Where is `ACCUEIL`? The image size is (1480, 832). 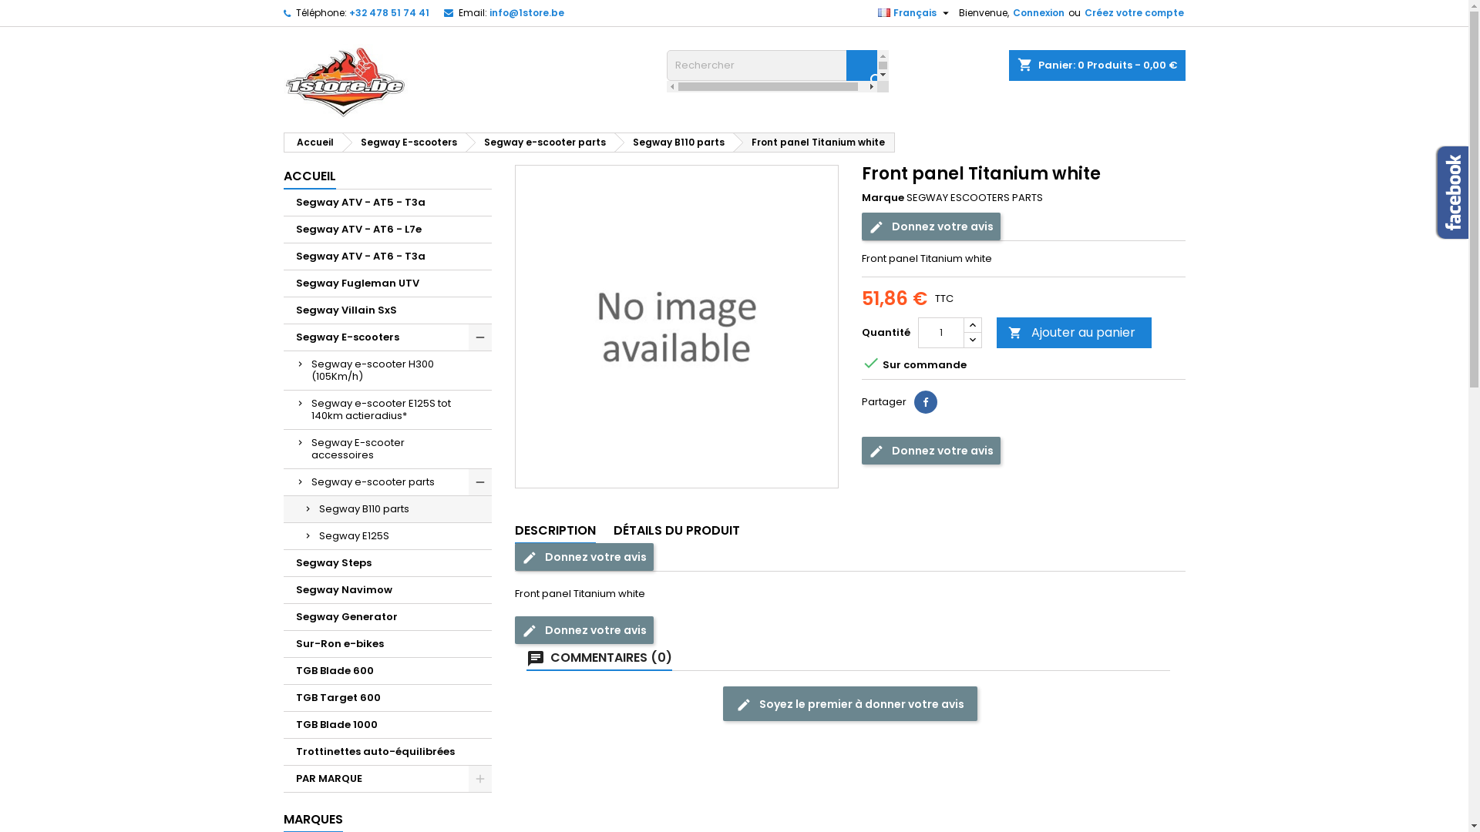 ACCUEIL is located at coordinates (310, 177).